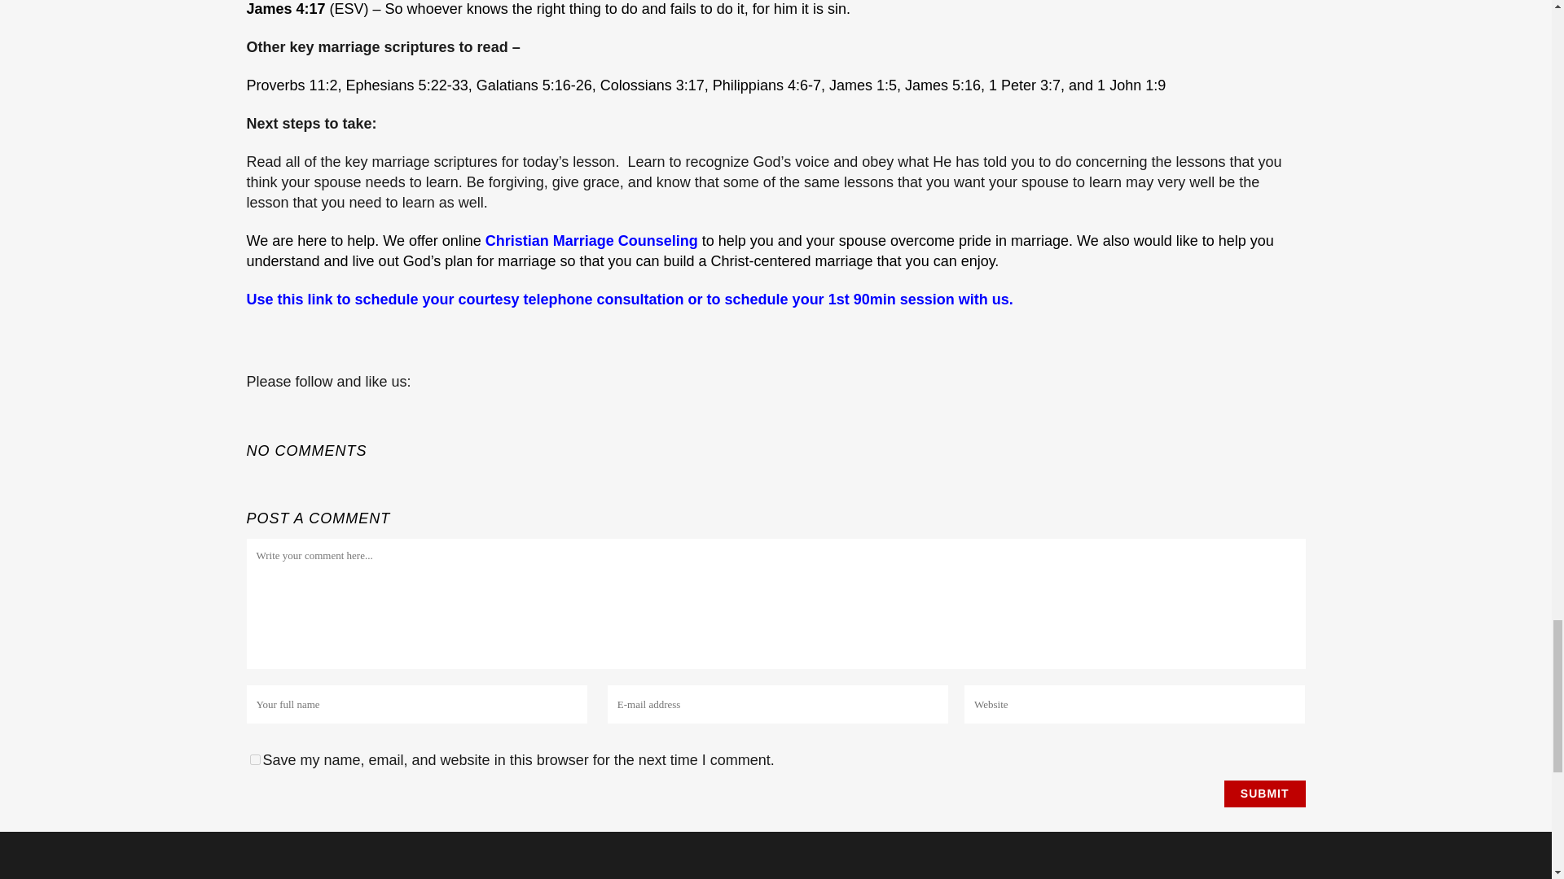  What do you see at coordinates (1265, 794) in the screenshot?
I see `Submit` at bounding box center [1265, 794].